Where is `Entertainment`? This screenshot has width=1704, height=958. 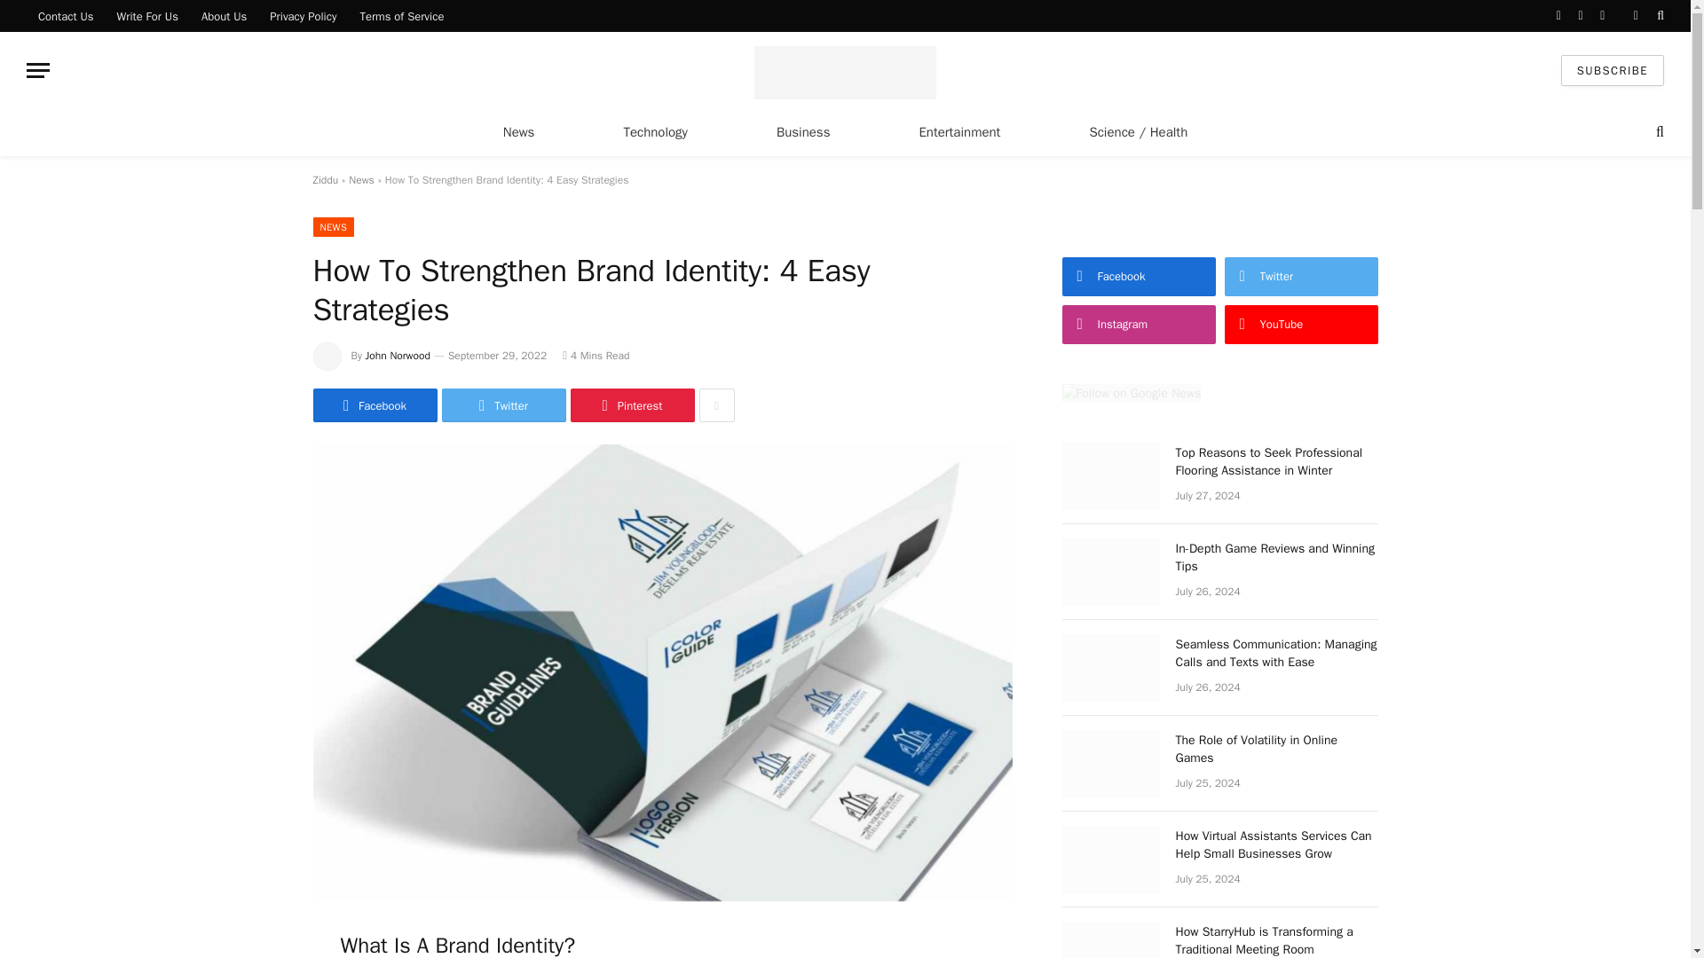
Entertainment is located at coordinates (958, 131).